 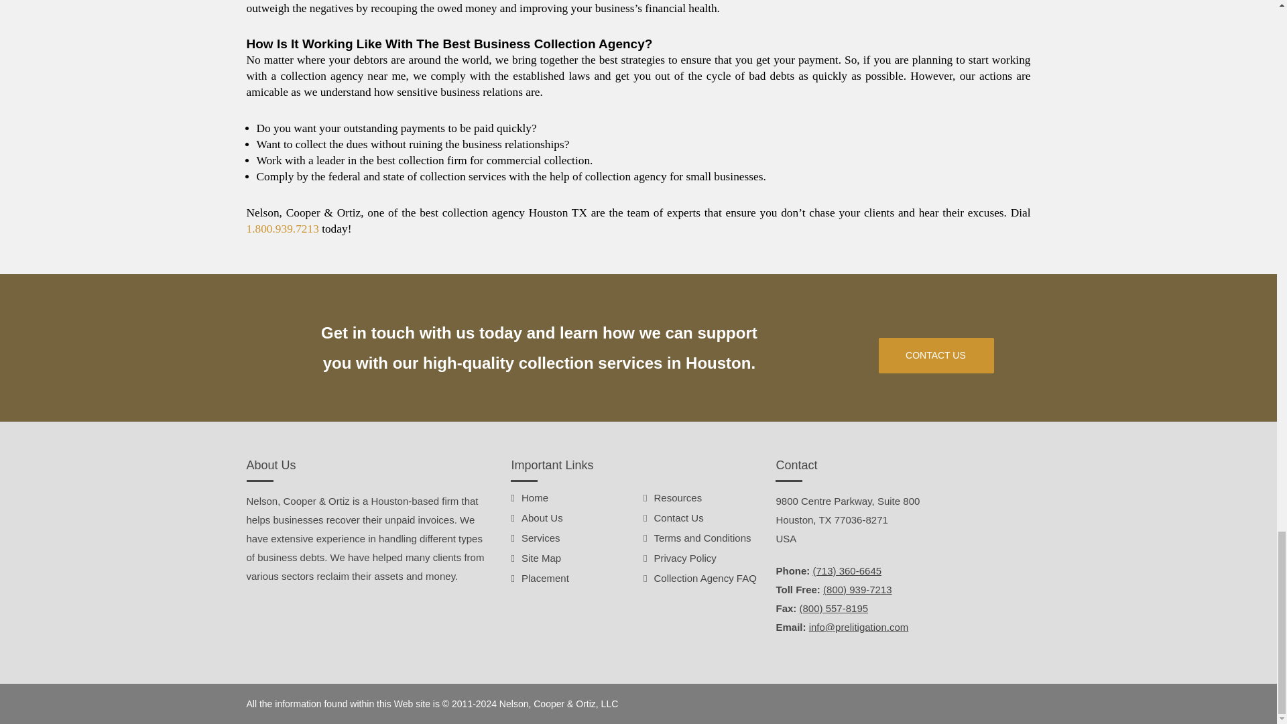 What do you see at coordinates (541, 558) in the screenshot?
I see `Site Map` at bounding box center [541, 558].